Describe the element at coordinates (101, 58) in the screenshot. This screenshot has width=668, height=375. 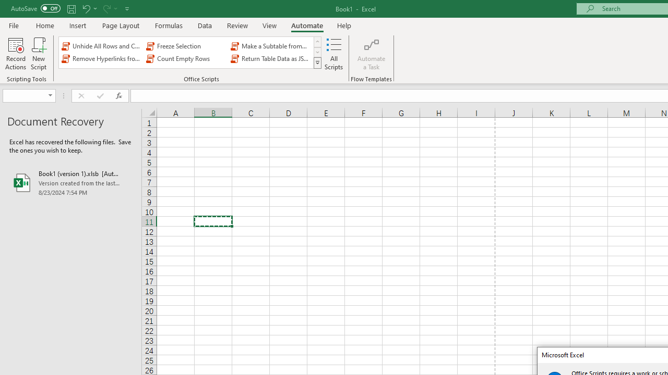
I see `Remove Hyperlinks from Sheet` at that location.